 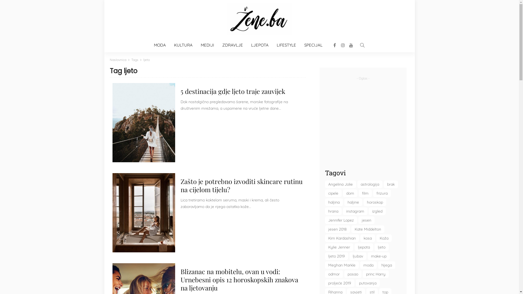 I want to click on Kylie Jenner, so click(x=339, y=247).